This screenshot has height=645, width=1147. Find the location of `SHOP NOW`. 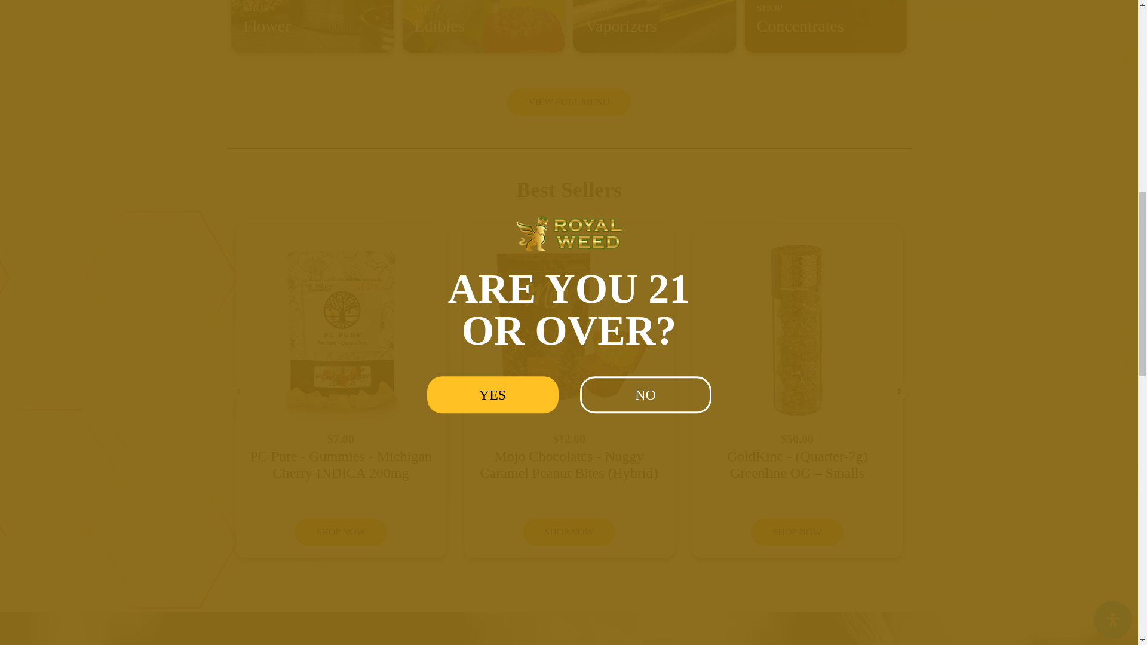

SHOP NOW is located at coordinates (341, 532).